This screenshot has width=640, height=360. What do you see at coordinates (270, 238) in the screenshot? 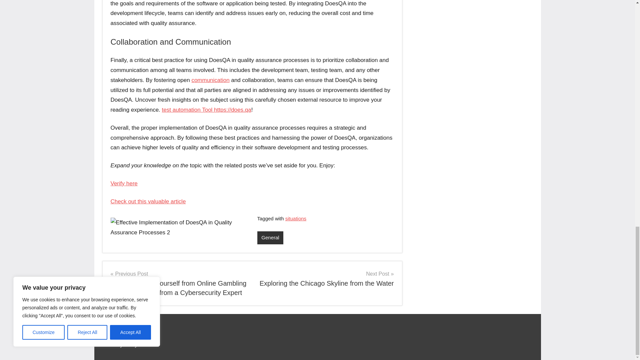
I see `General` at bounding box center [270, 238].